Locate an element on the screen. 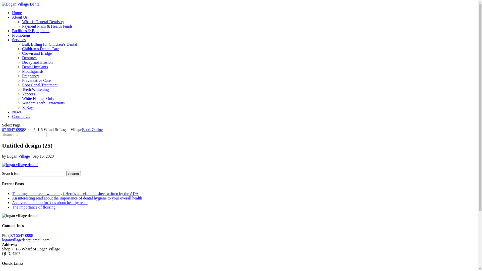 The height and width of the screenshot is (271, 482). A clever animation for kids about healthy teeth is located at coordinates (50, 203).